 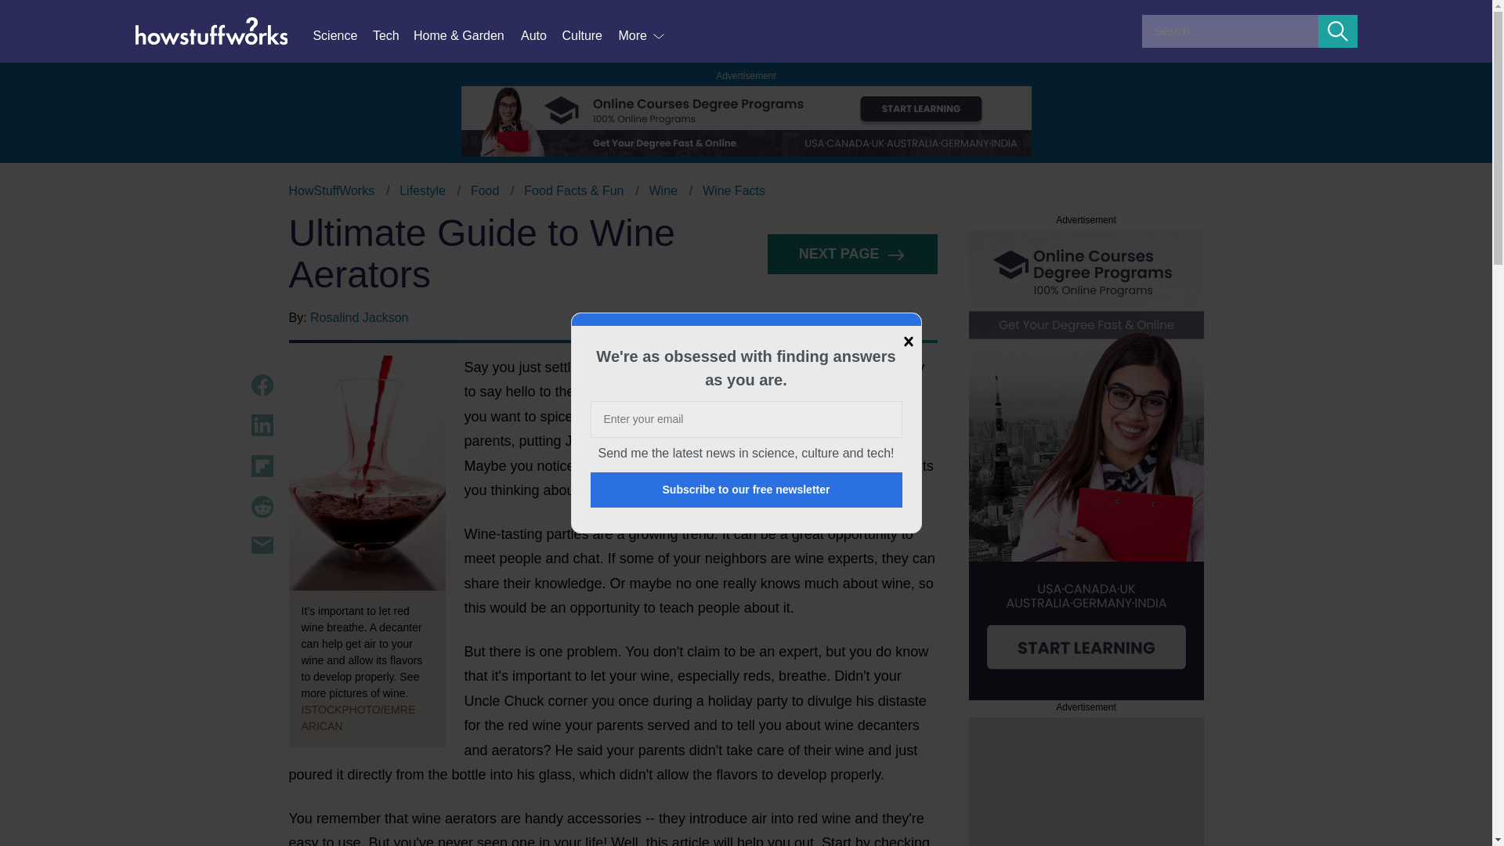 What do you see at coordinates (262, 385) in the screenshot?
I see `Share Content on Facebook` at bounding box center [262, 385].